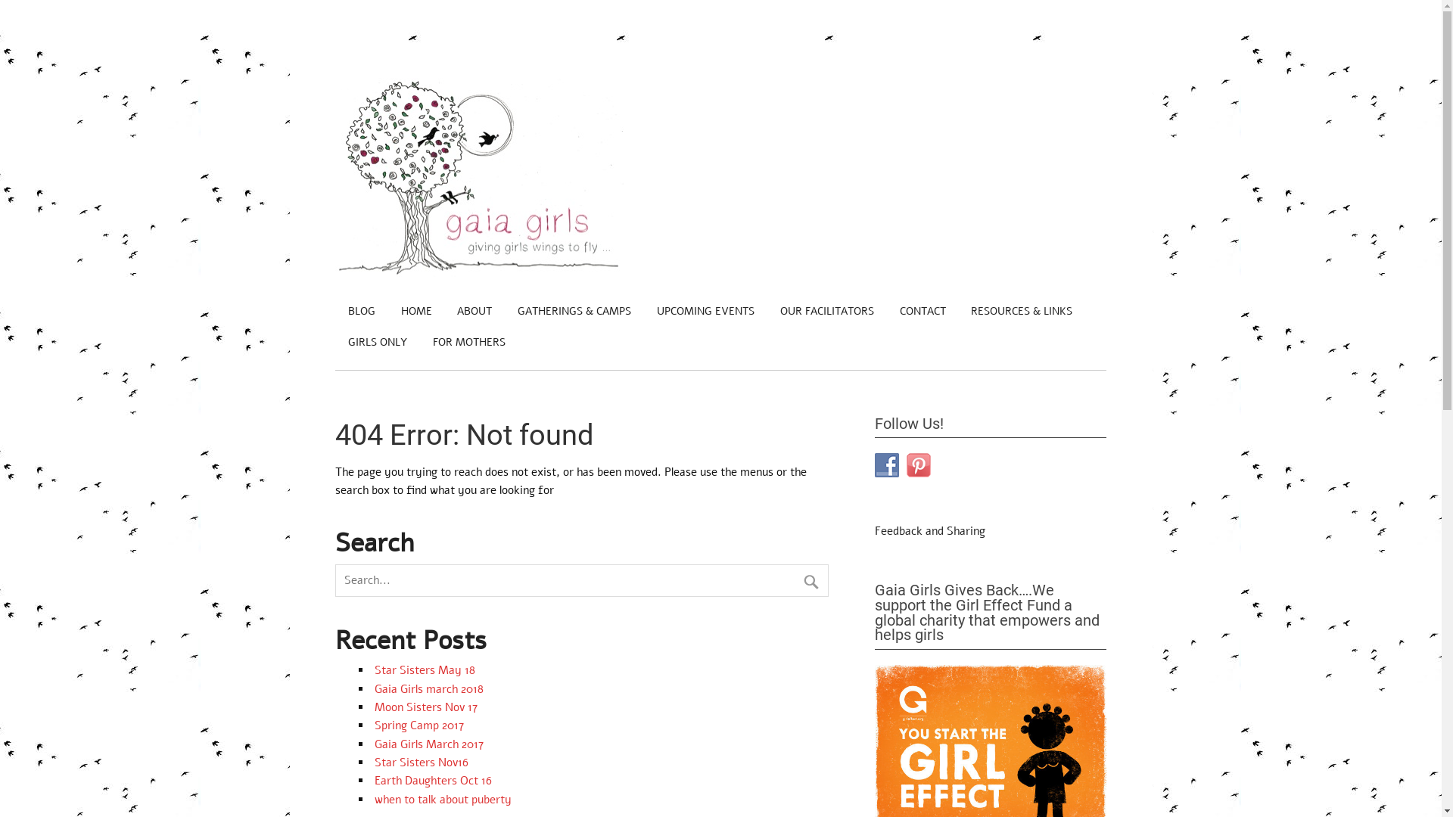  Describe the element at coordinates (1022, 312) in the screenshot. I see `RESOURCES & LINKS` at that location.